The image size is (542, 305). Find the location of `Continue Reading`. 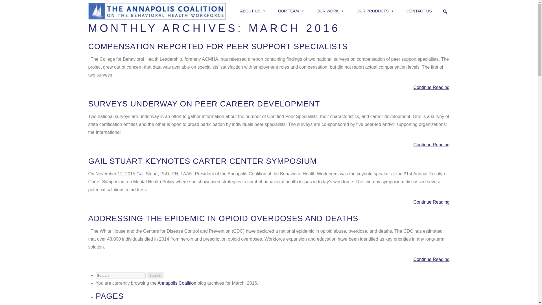

Continue Reading is located at coordinates (268, 145).